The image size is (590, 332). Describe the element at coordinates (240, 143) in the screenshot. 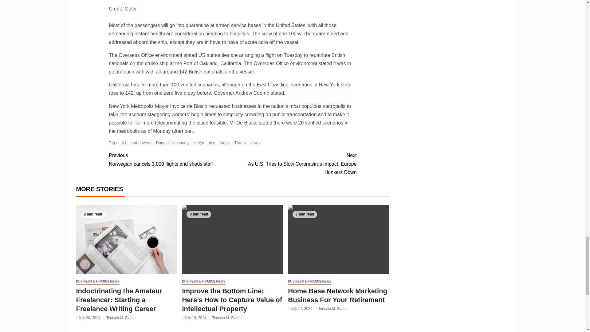

I see `Trump` at that location.